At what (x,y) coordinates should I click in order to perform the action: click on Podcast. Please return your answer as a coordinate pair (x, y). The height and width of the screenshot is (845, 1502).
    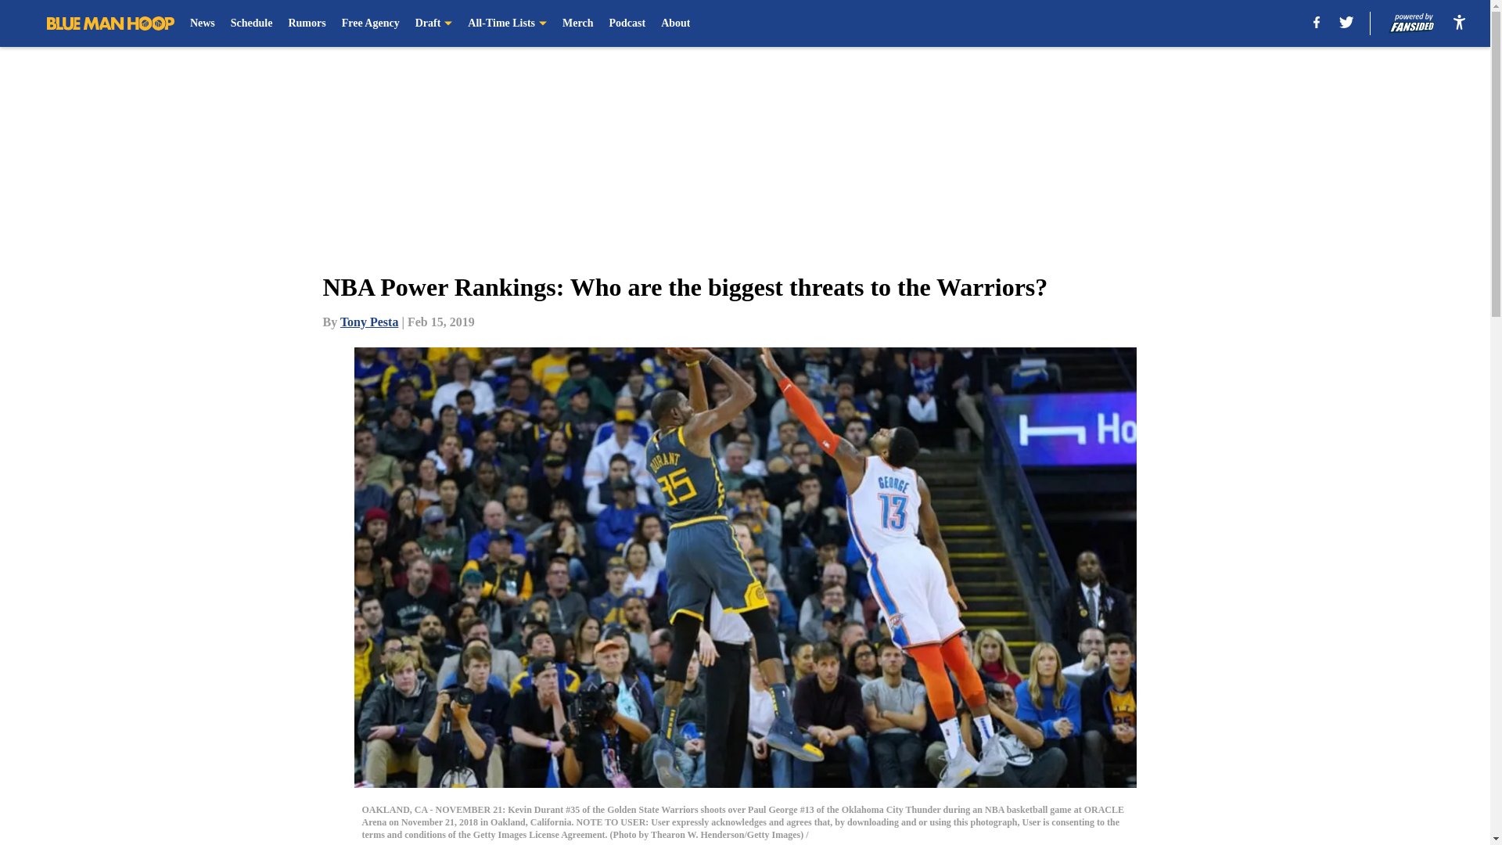
    Looking at the image, I should click on (627, 23).